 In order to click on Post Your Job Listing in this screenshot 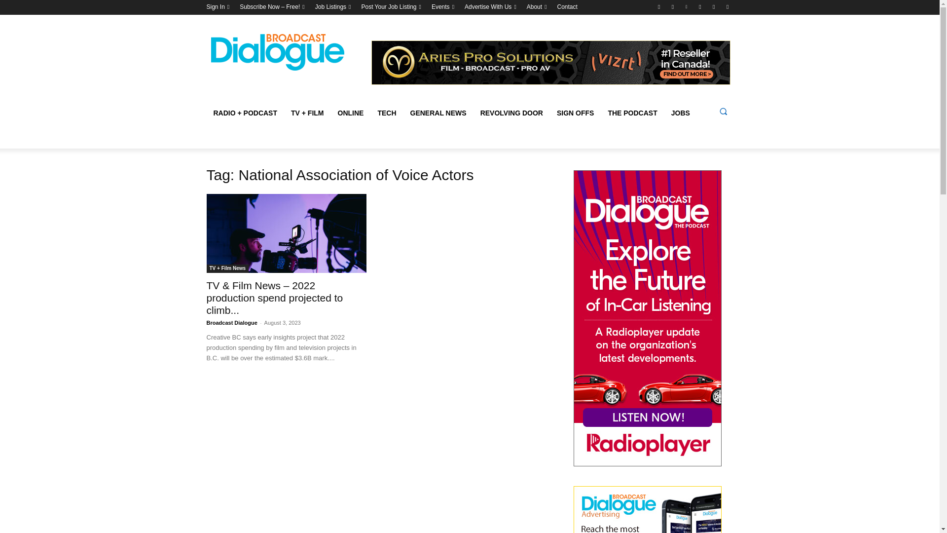, I will do `click(389, 7)`.